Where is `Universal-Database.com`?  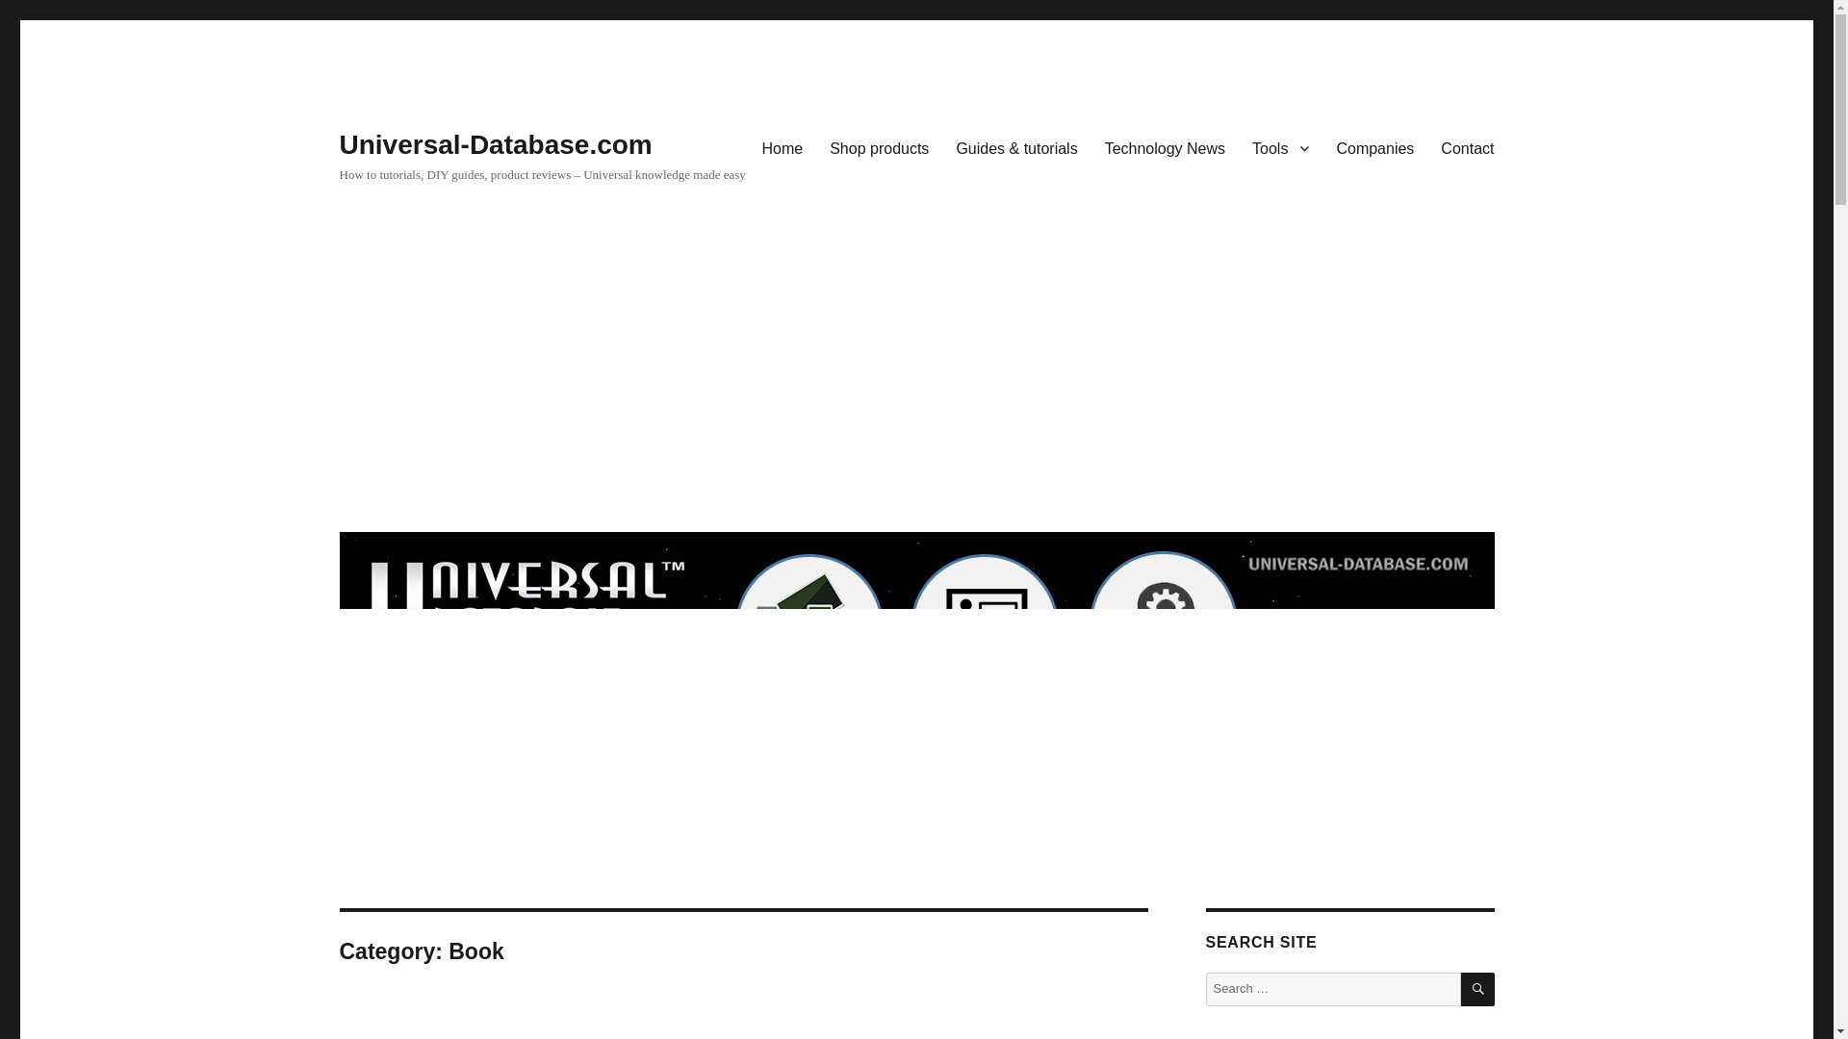 Universal-Database.com is located at coordinates (495, 144).